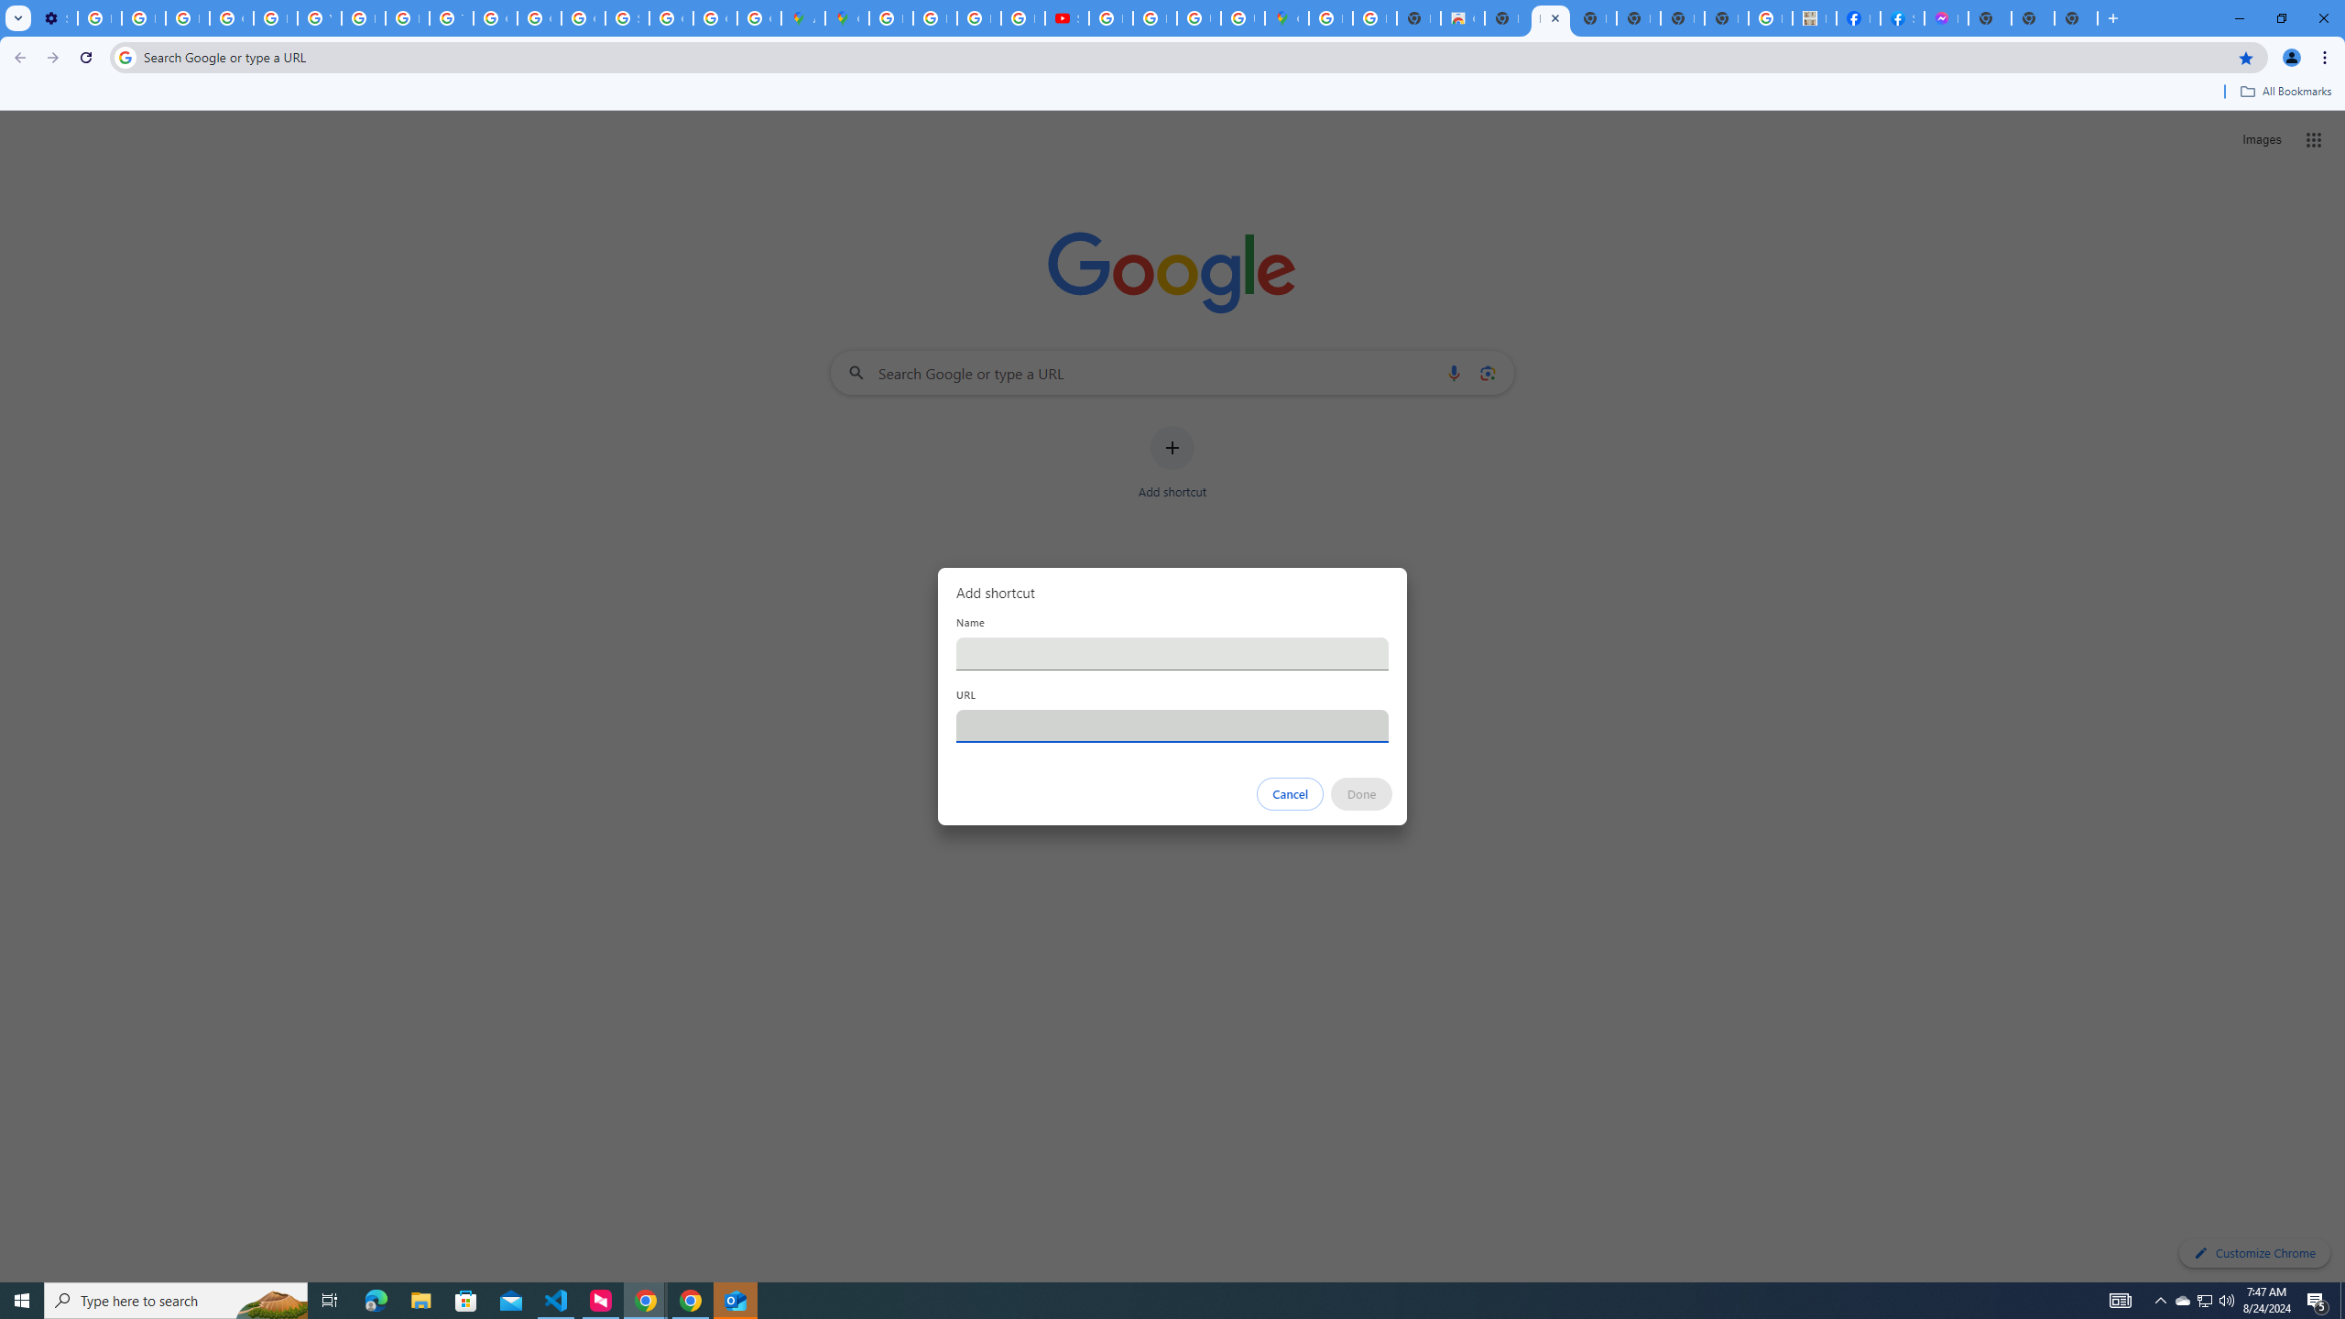 The height and width of the screenshot is (1319, 2345). Describe the element at coordinates (1287, 18) in the screenshot. I see `Google Maps` at that location.